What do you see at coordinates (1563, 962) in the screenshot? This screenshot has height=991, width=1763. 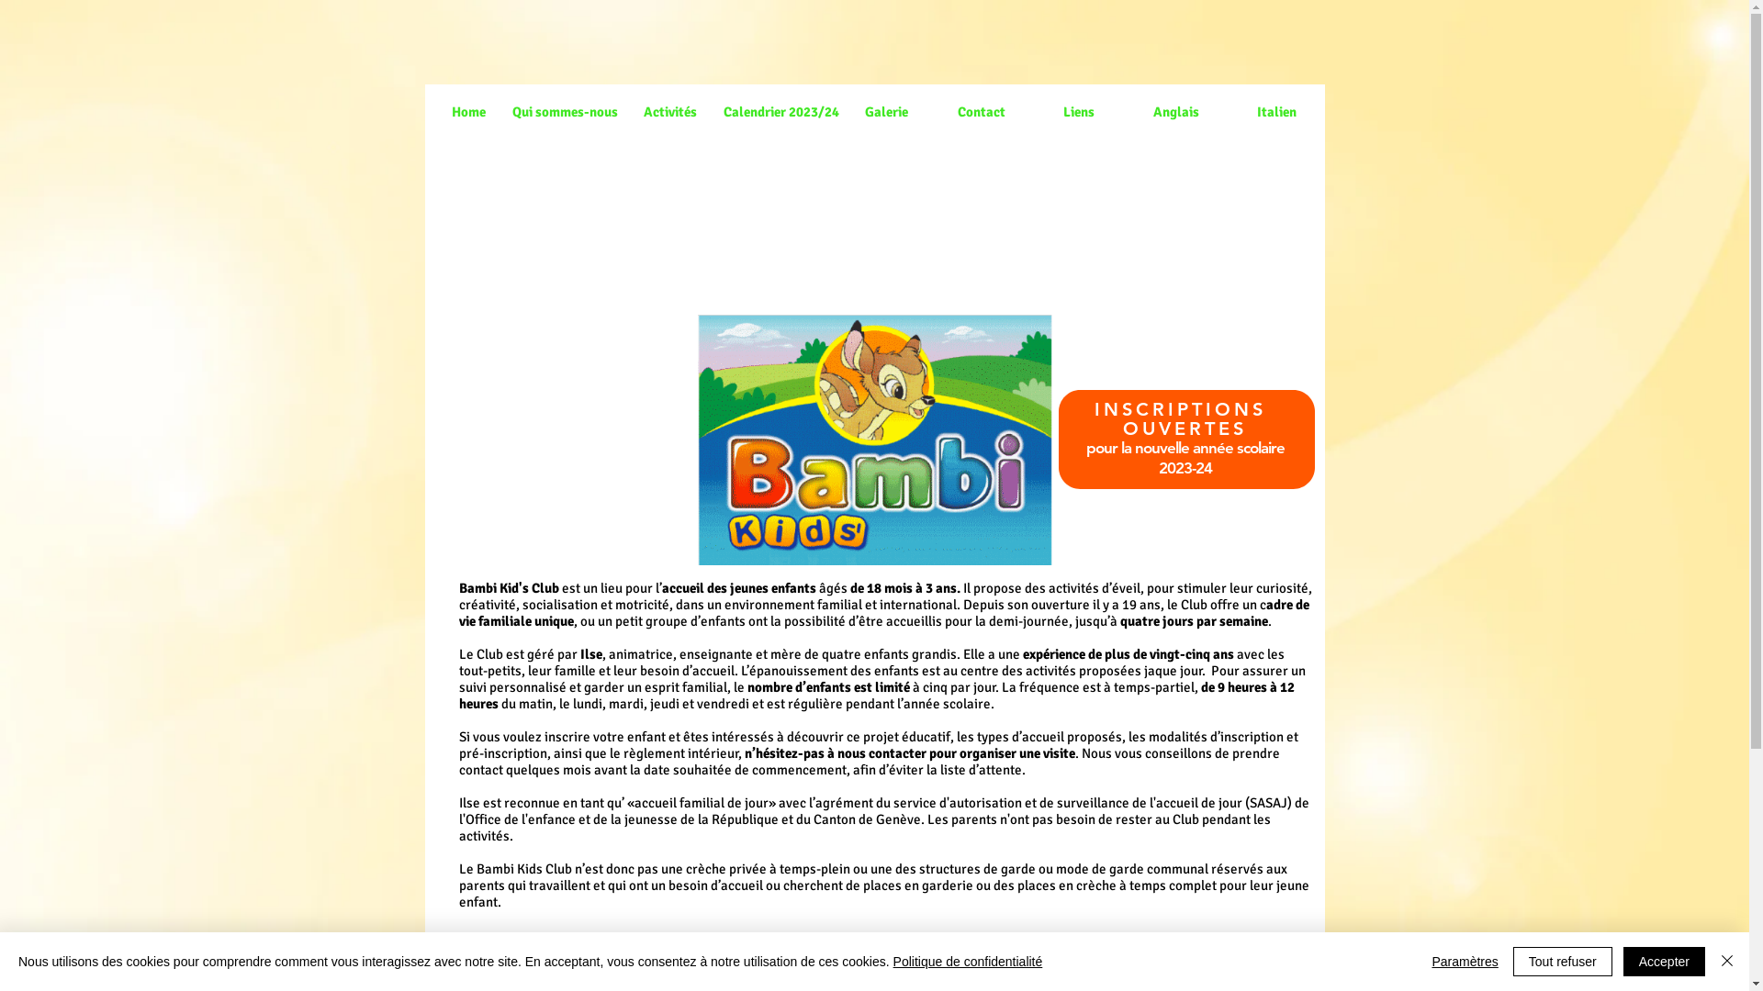 I see `Tout refuser` at bounding box center [1563, 962].